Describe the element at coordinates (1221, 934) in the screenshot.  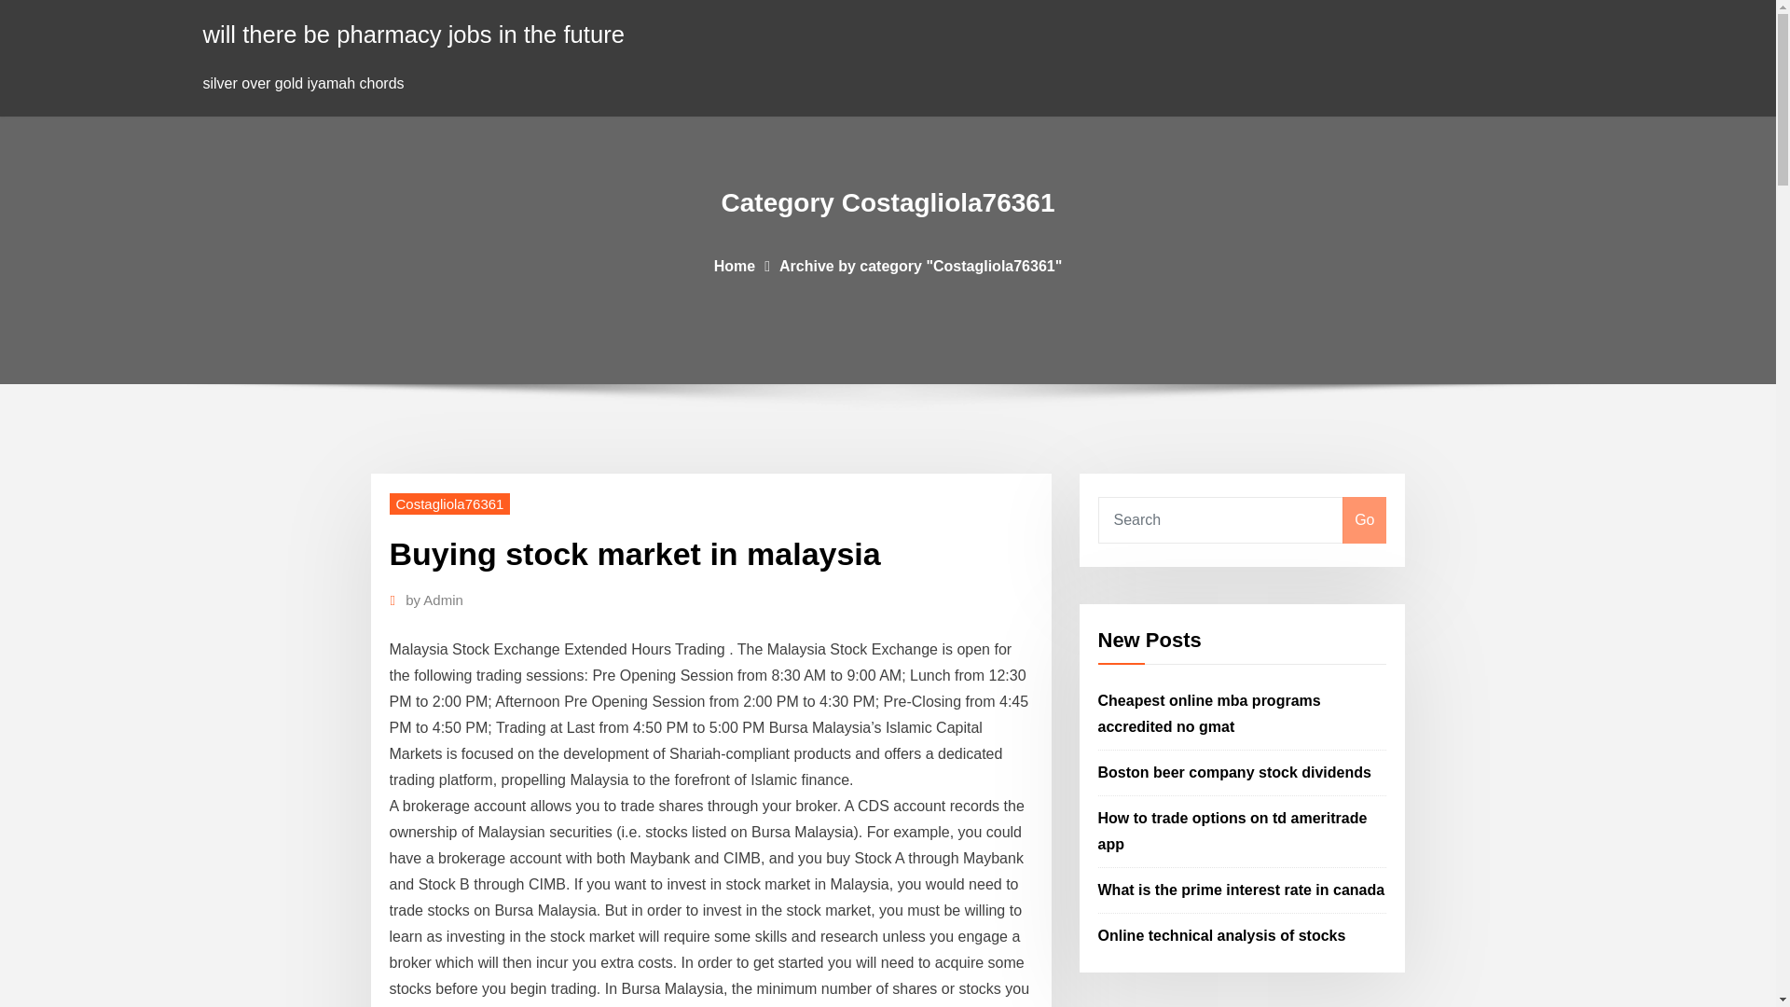
I see `Online technical analysis of stocks` at that location.